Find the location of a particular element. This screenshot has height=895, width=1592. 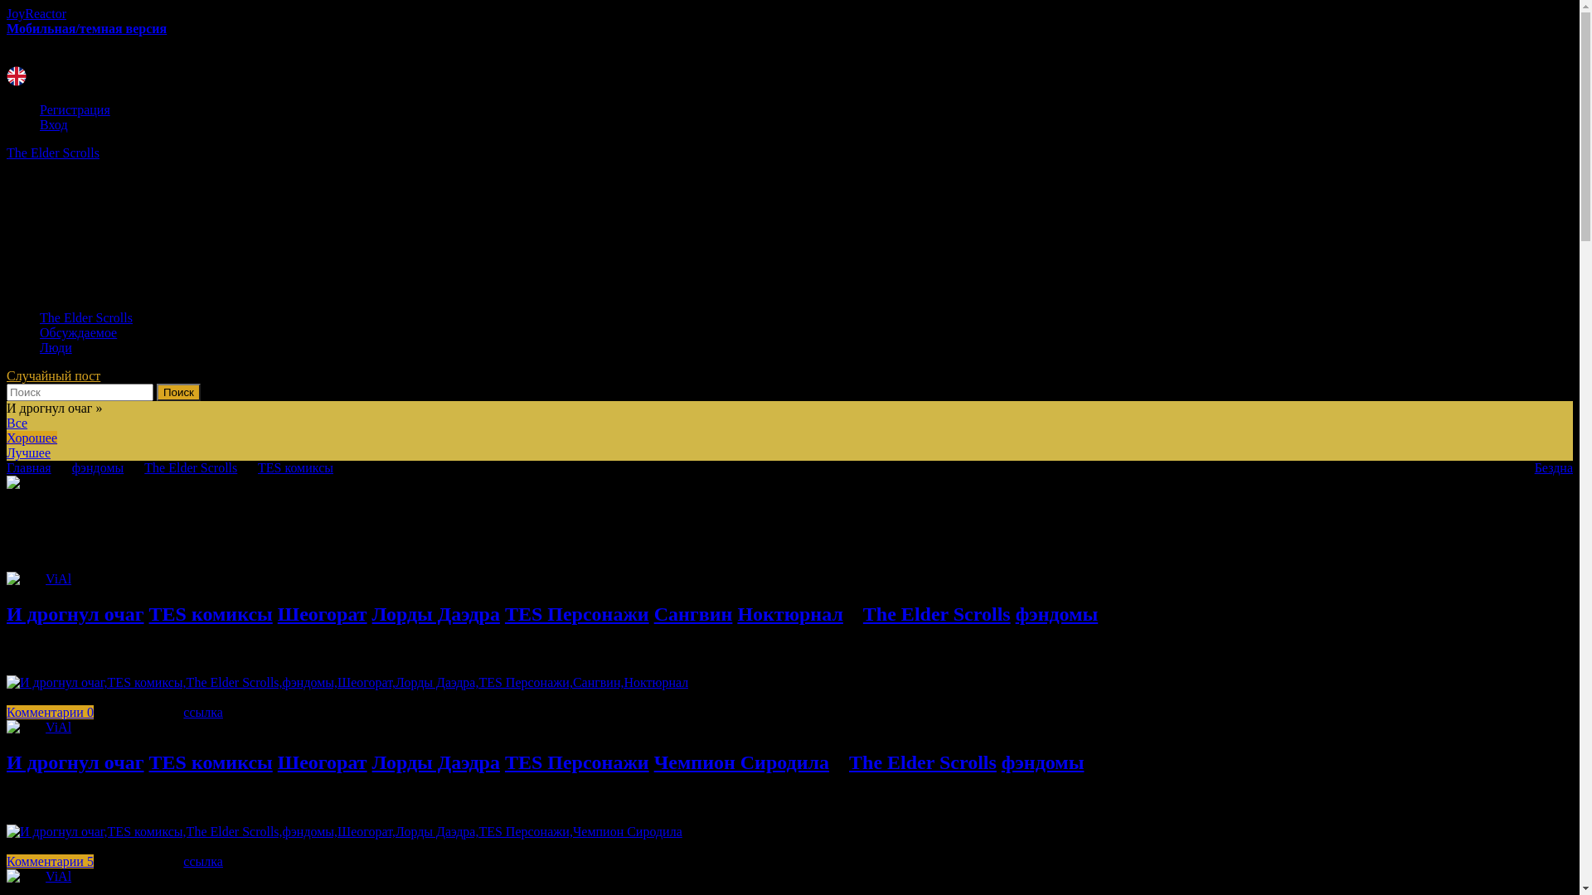

ViAl is located at coordinates (58, 578).